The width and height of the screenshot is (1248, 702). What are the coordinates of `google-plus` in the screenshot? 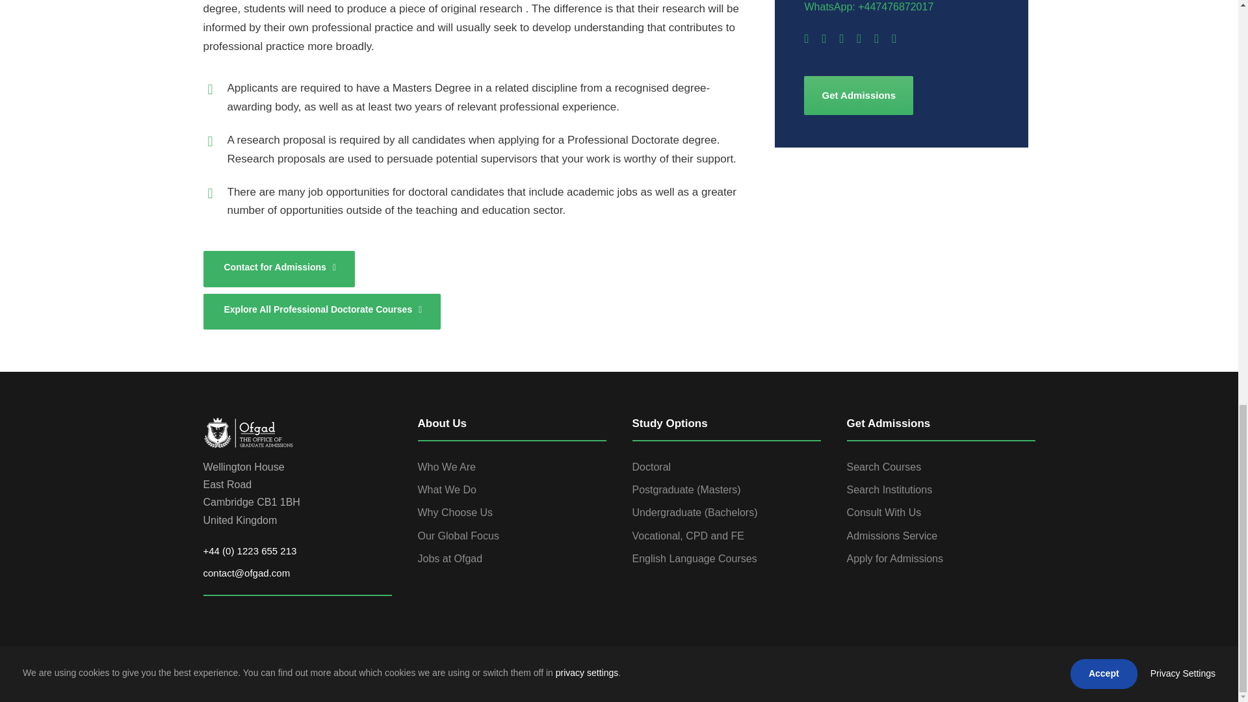 It's located at (824, 38).